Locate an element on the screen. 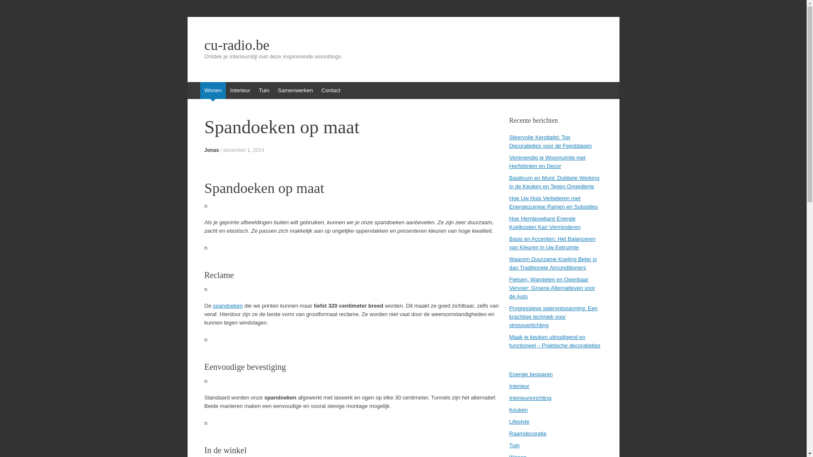 Image resolution: width=813 pixels, height=457 pixels. cu-radio.be is located at coordinates (403, 45).